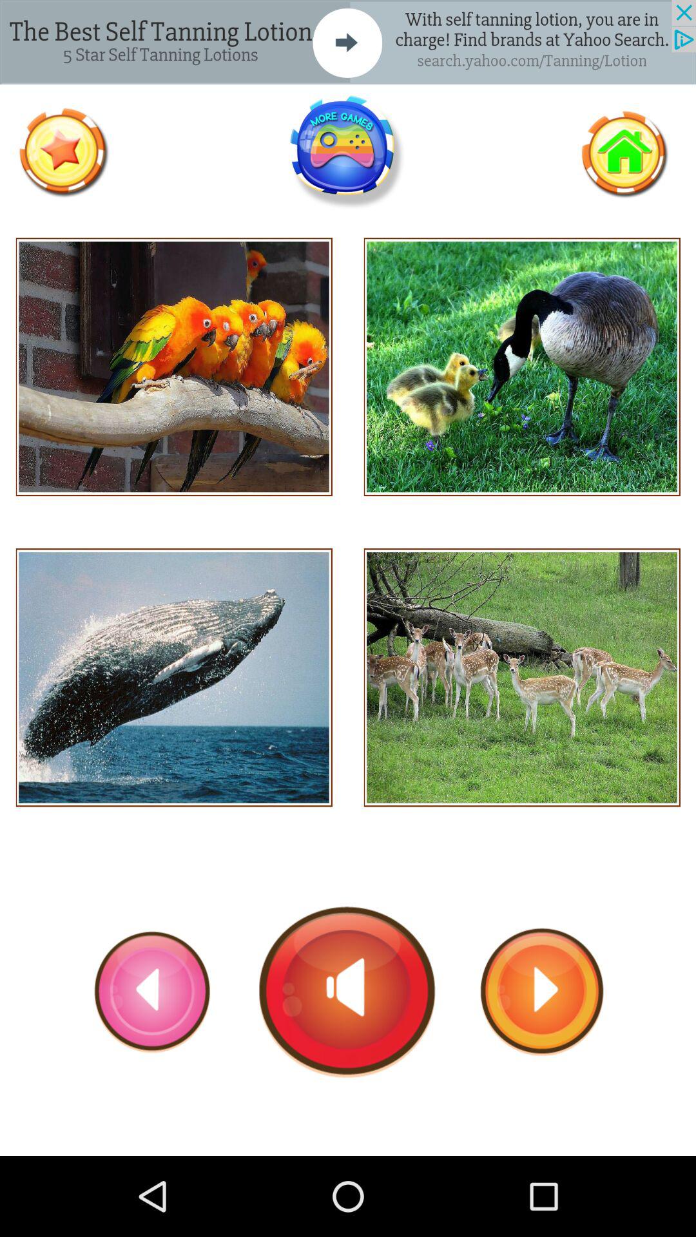 This screenshot has width=696, height=1237. Describe the element at coordinates (542, 992) in the screenshot. I see `go to next page` at that location.